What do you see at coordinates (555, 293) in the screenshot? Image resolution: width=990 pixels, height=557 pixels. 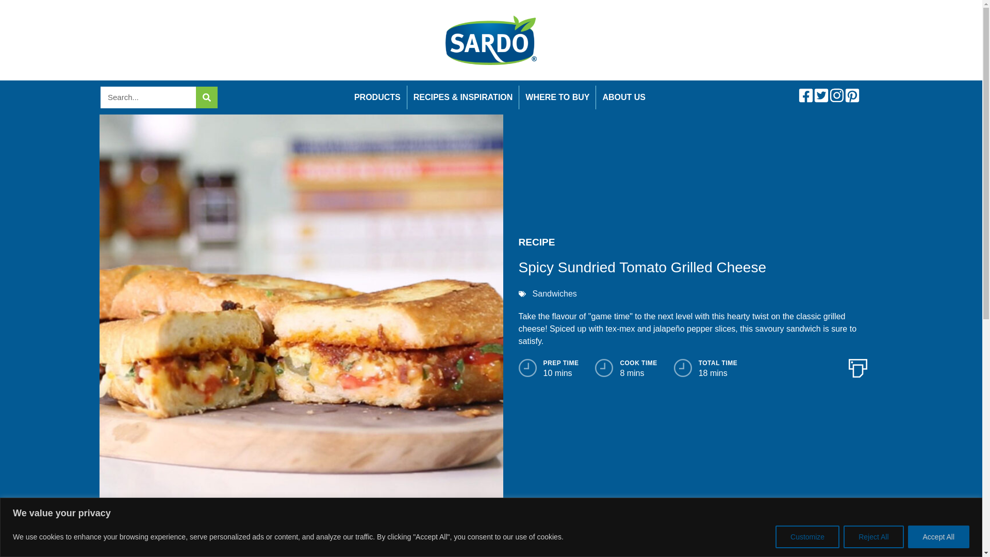 I see `Sandwiches` at bounding box center [555, 293].